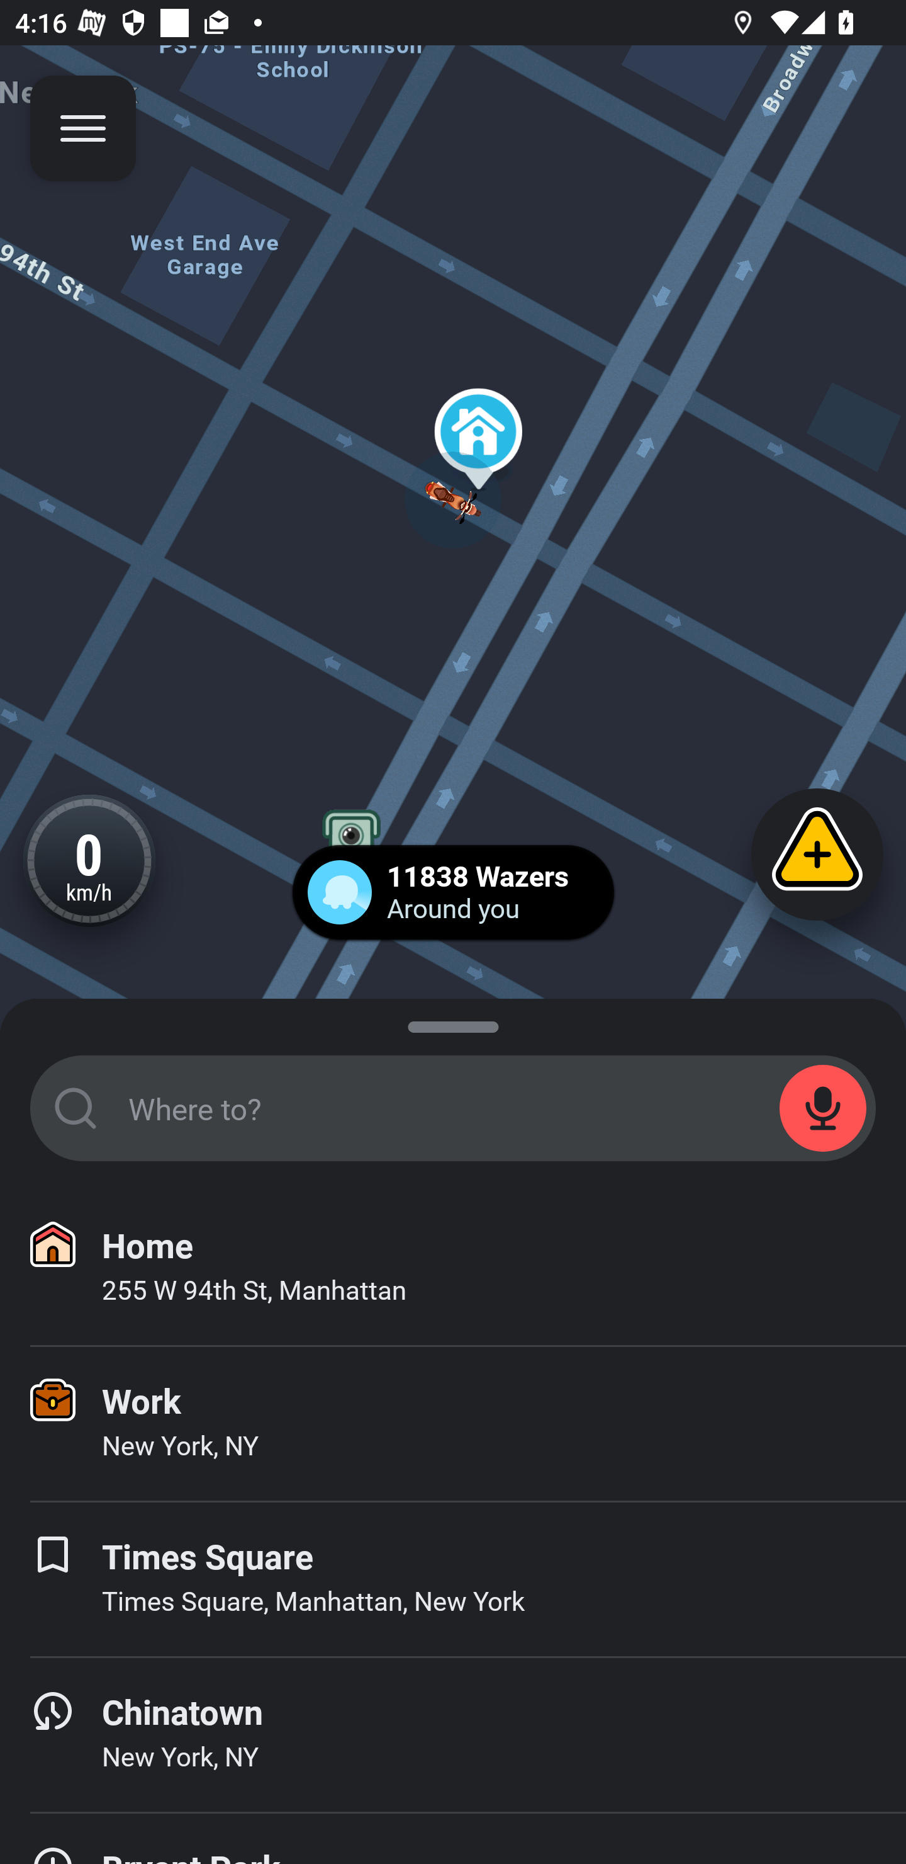 This screenshot has height=1864, width=906. I want to click on SUGGESTIONS_SHEET_DRAG_HANDLE, so click(453, 1023).